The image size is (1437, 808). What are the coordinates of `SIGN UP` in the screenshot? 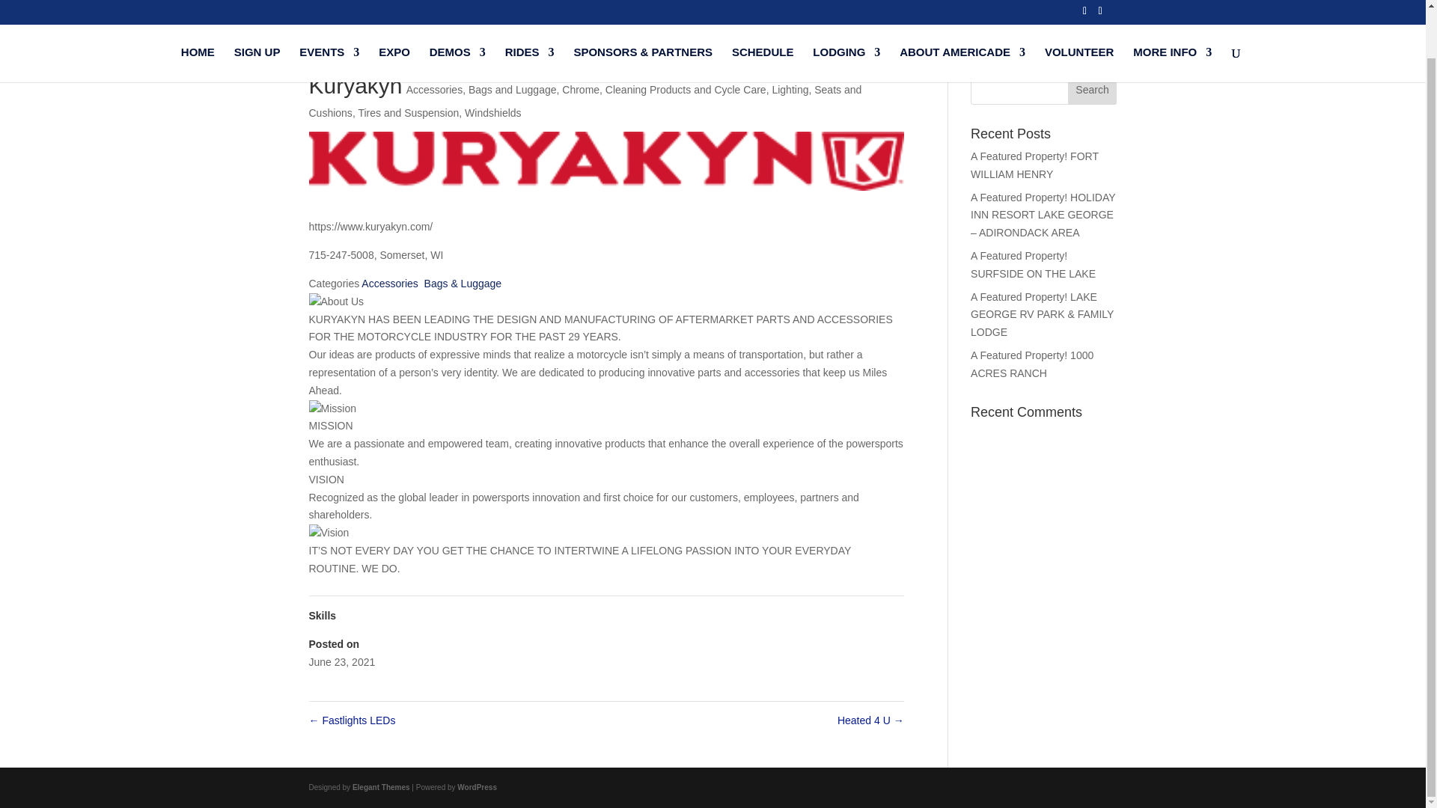 It's located at (257, 15).